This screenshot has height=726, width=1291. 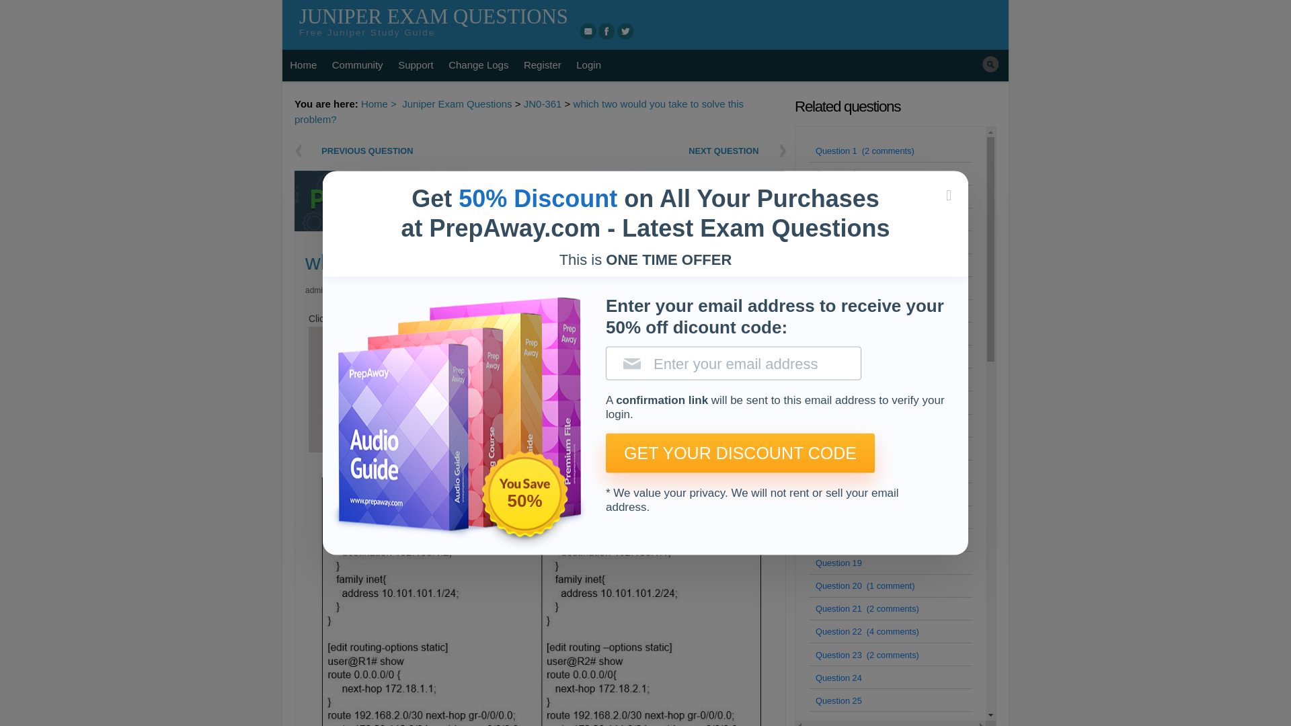 What do you see at coordinates (588, 31) in the screenshot?
I see `eMail` at bounding box center [588, 31].